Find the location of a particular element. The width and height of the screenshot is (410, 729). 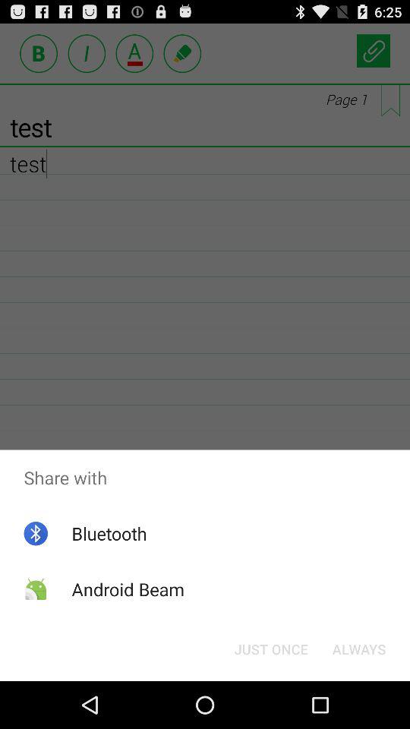

turn off button to the right of just once item is located at coordinates (358, 649).